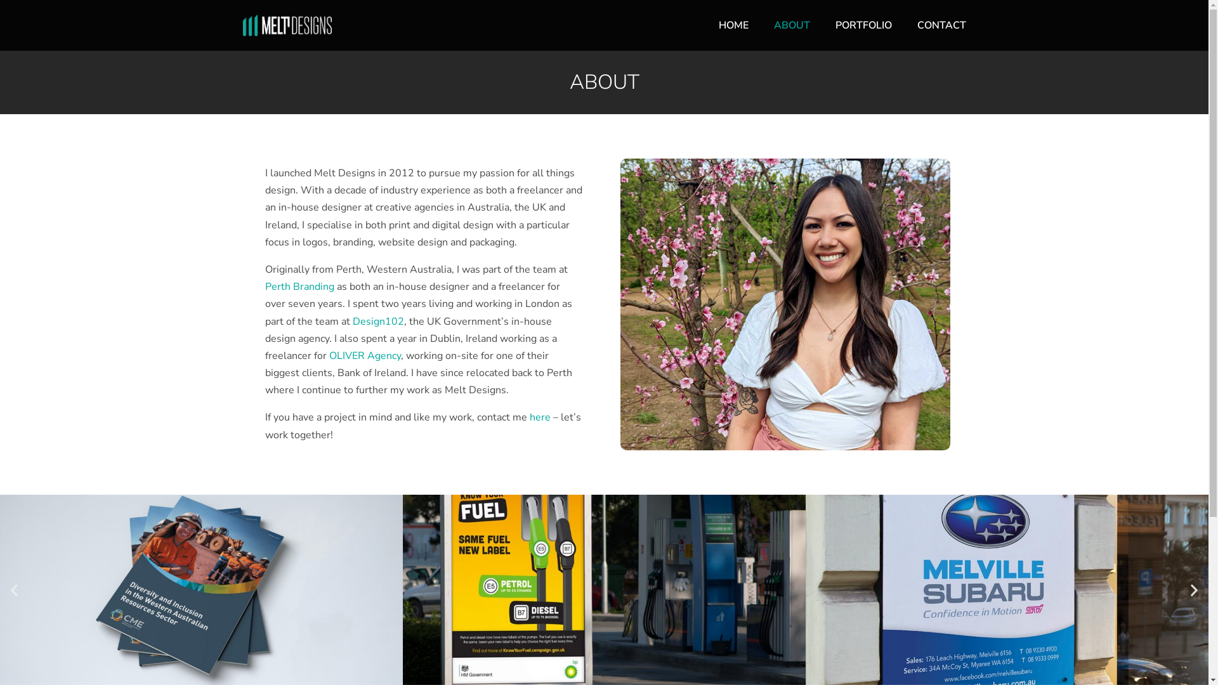  I want to click on ABOUT, so click(792, 25).